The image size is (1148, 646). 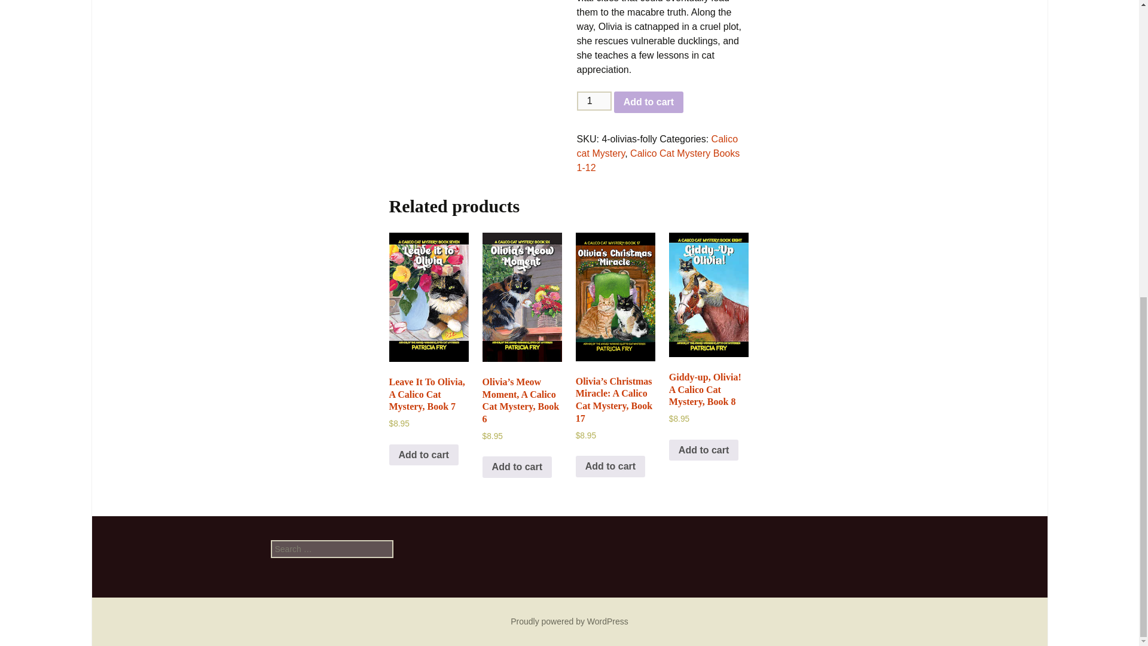 What do you see at coordinates (423, 455) in the screenshot?
I see `Add to cart` at bounding box center [423, 455].